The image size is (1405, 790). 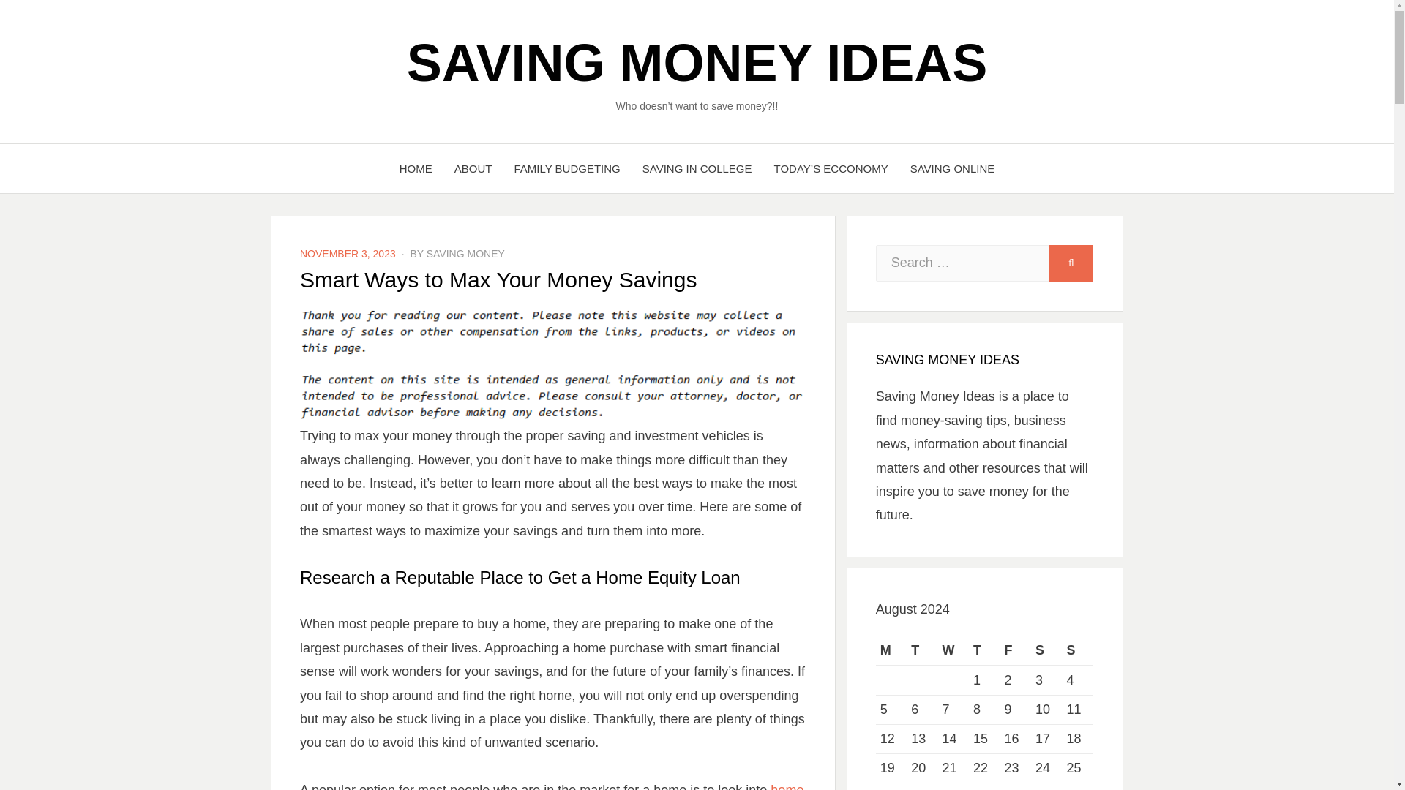 What do you see at coordinates (697, 168) in the screenshot?
I see `SAVING IN COLLEGE` at bounding box center [697, 168].